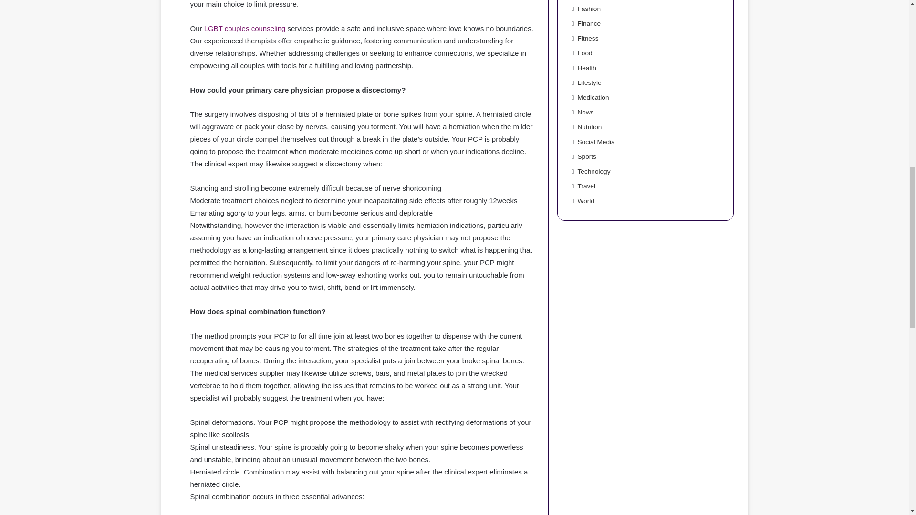 The width and height of the screenshot is (916, 515). I want to click on LGBT couples counseling, so click(245, 28).